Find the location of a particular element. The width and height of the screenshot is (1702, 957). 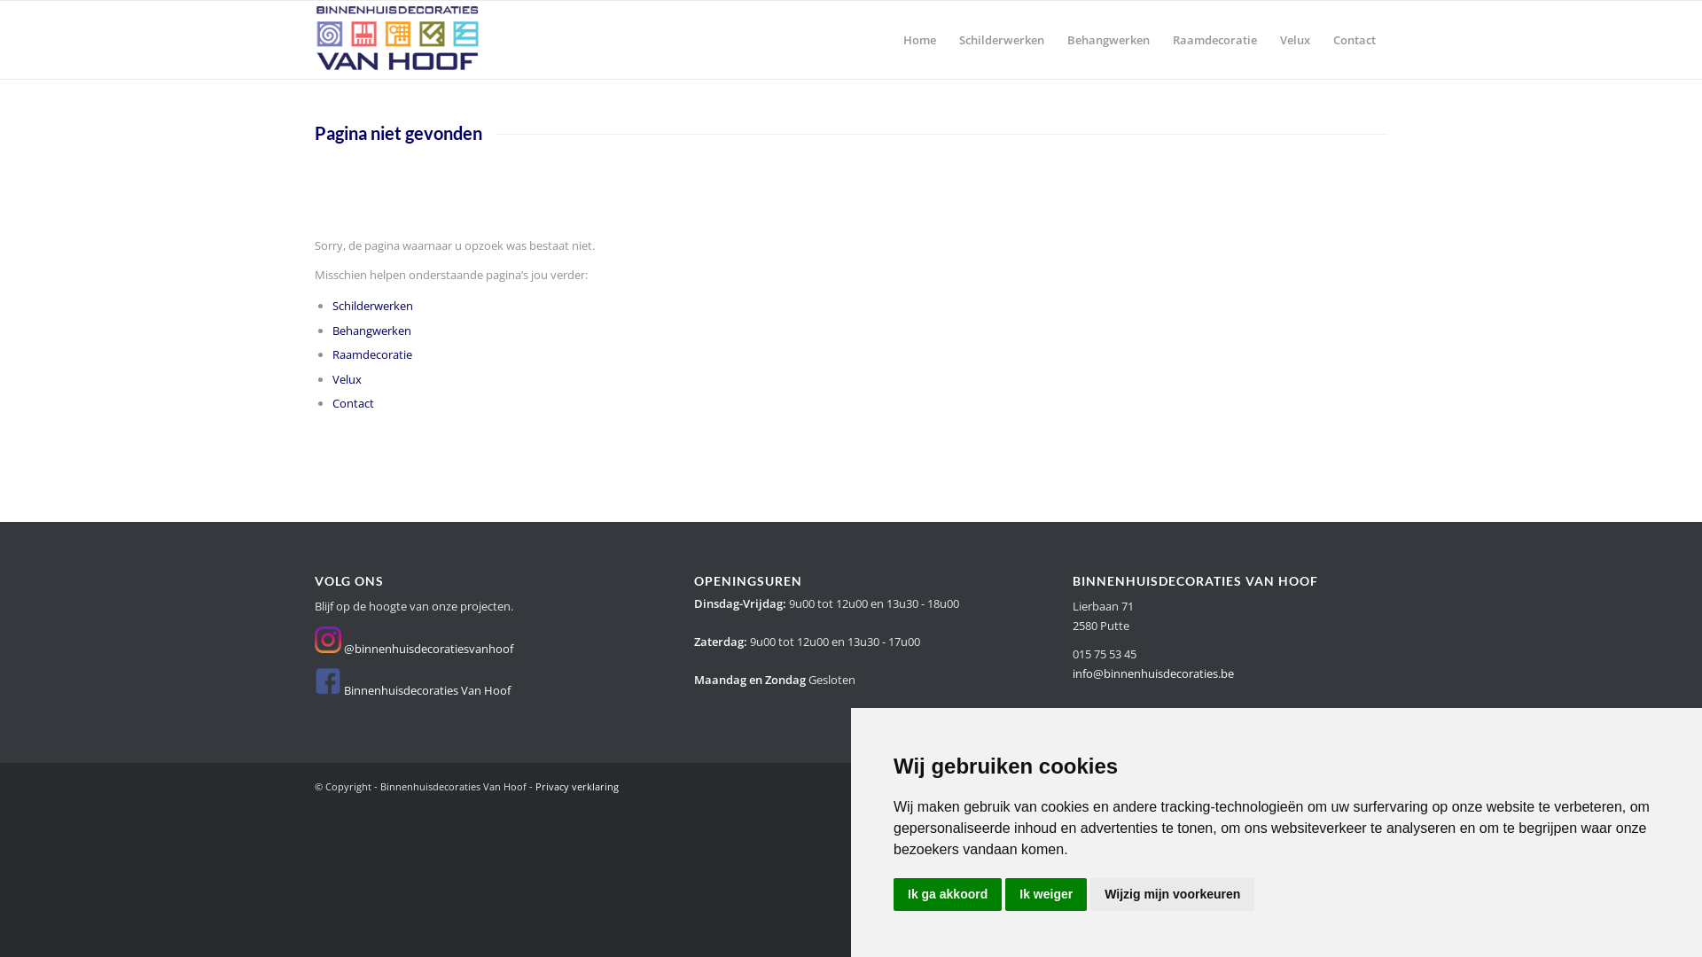

Velux is located at coordinates (1295, 40).